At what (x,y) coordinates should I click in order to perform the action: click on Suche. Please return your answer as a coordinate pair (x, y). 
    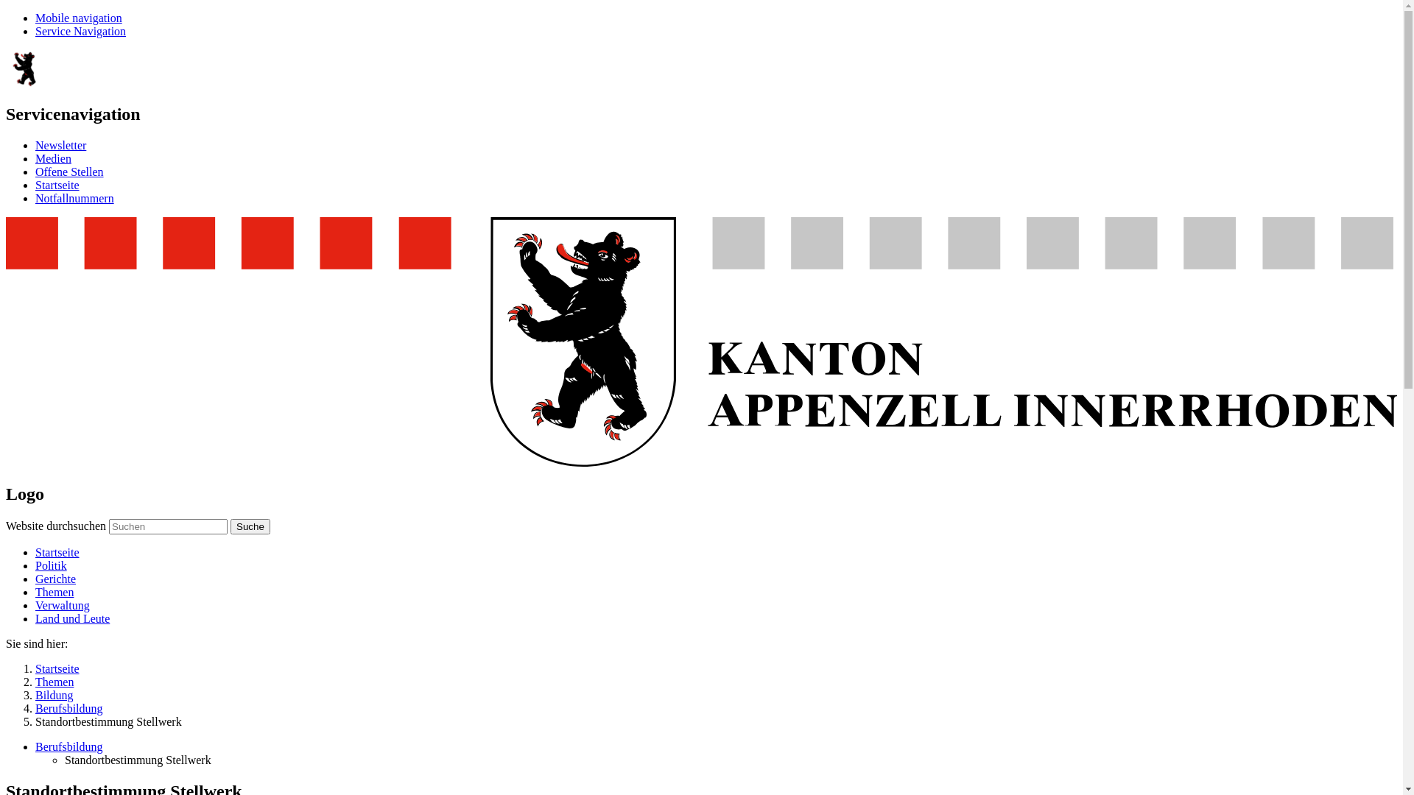
    Looking at the image, I should click on (250, 527).